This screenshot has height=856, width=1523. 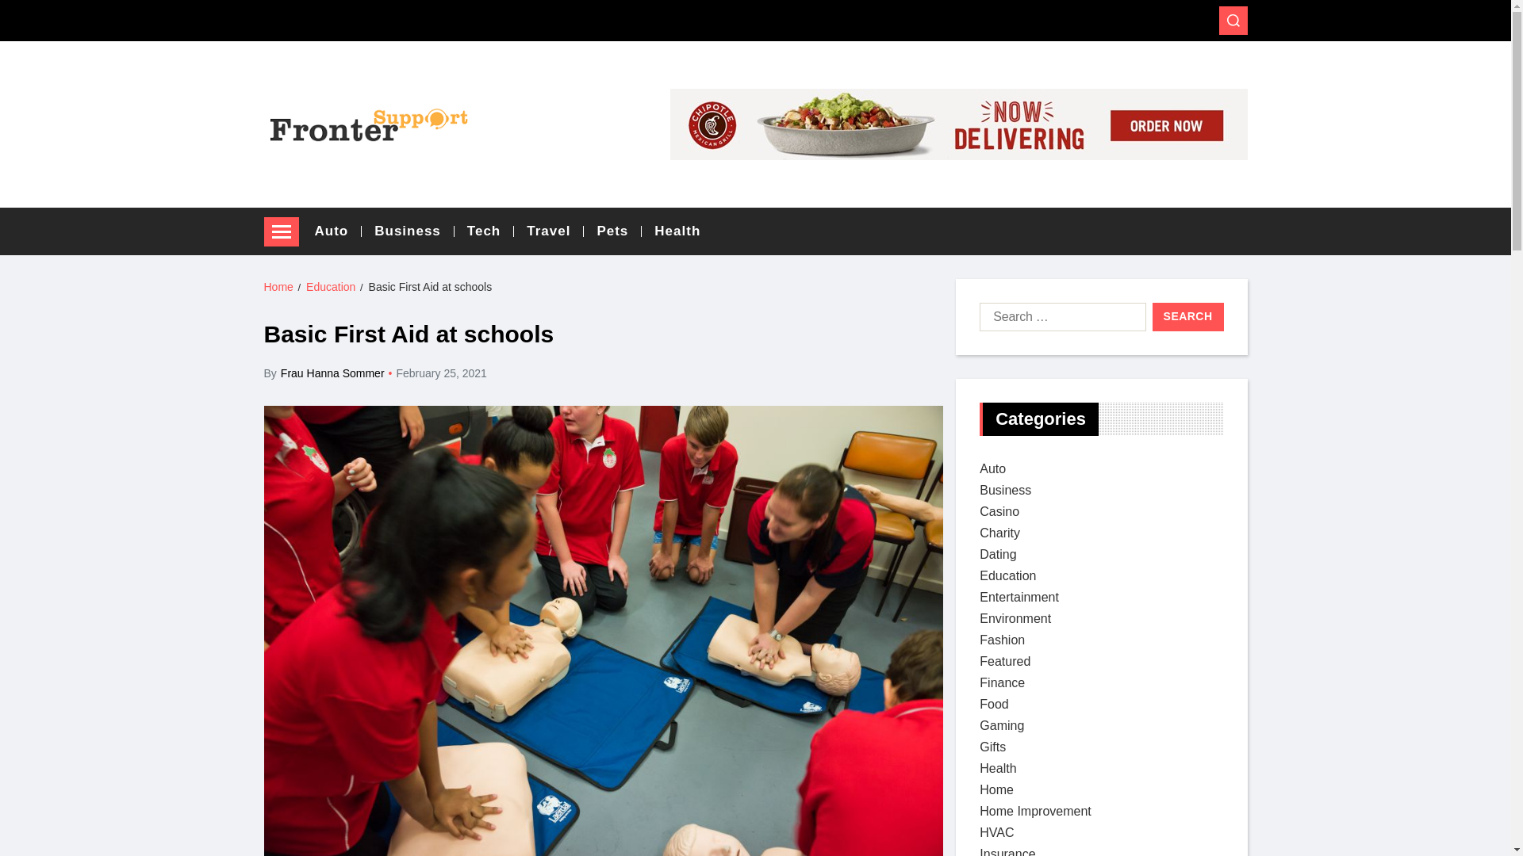 What do you see at coordinates (278, 287) in the screenshot?
I see `Home` at bounding box center [278, 287].